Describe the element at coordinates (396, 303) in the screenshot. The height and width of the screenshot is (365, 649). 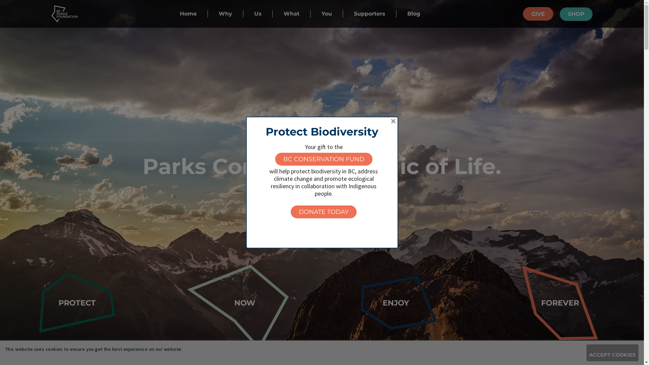
I see `ENJOY` at that location.